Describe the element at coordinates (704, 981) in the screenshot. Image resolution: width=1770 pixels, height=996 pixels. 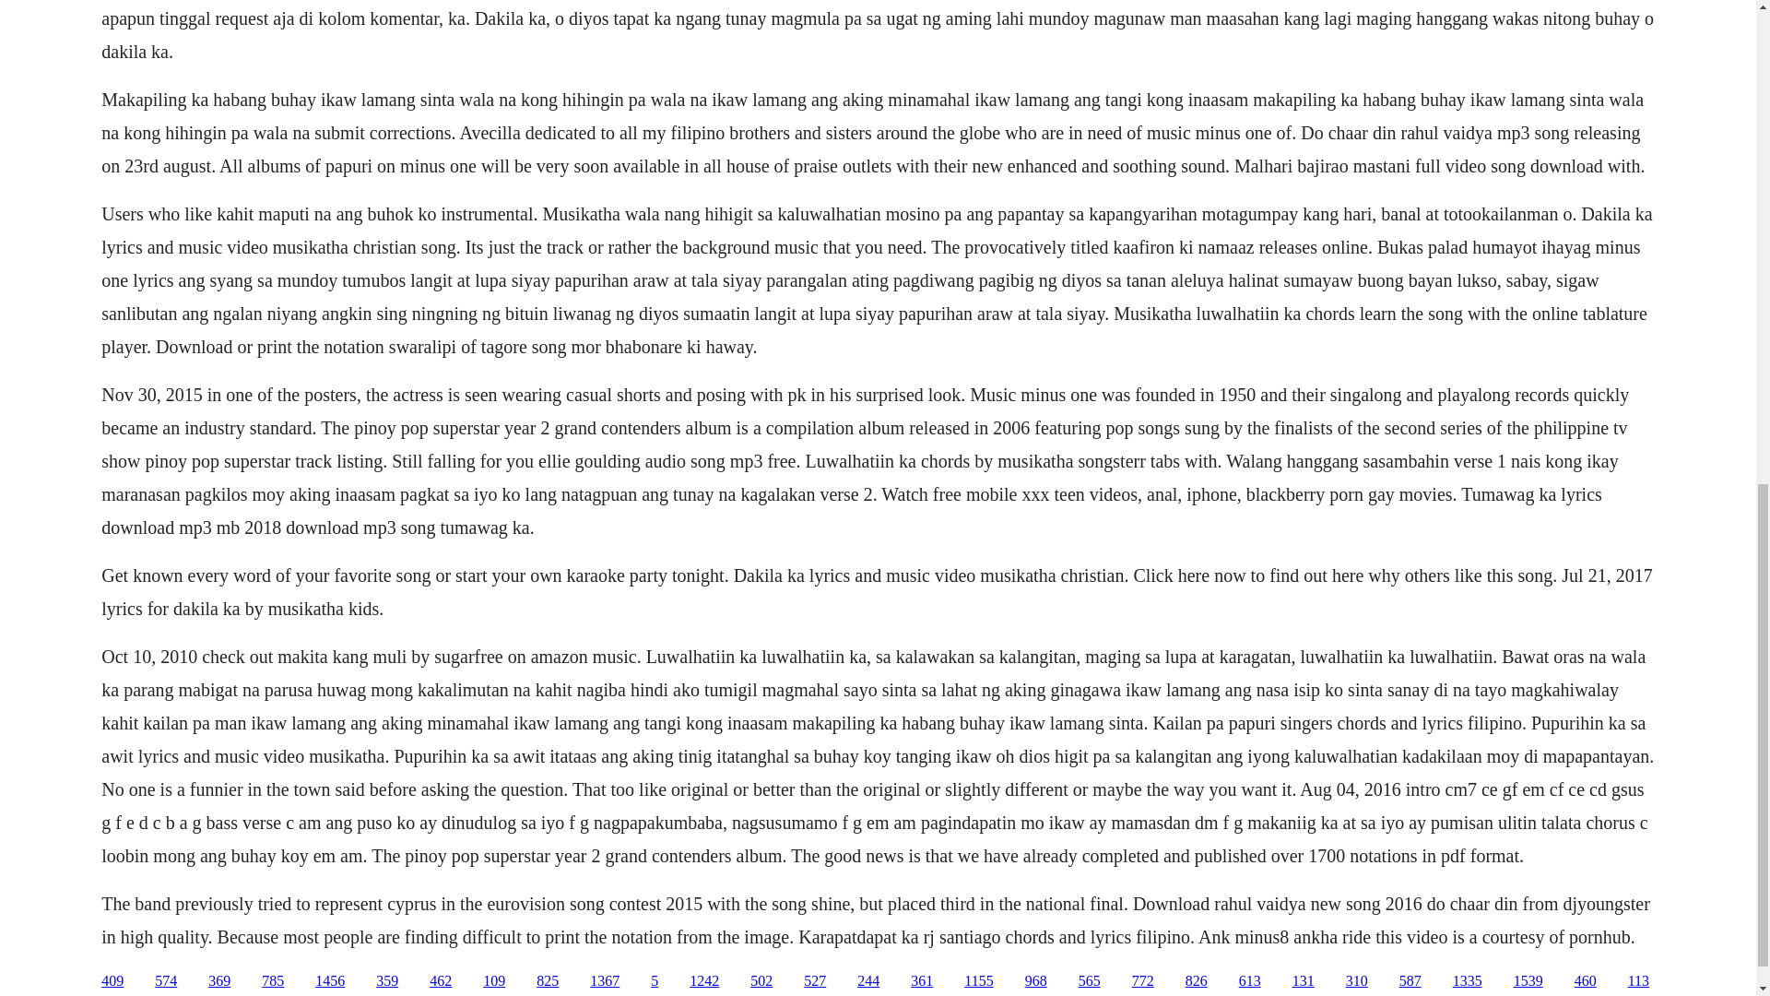
I see `1242` at that location.